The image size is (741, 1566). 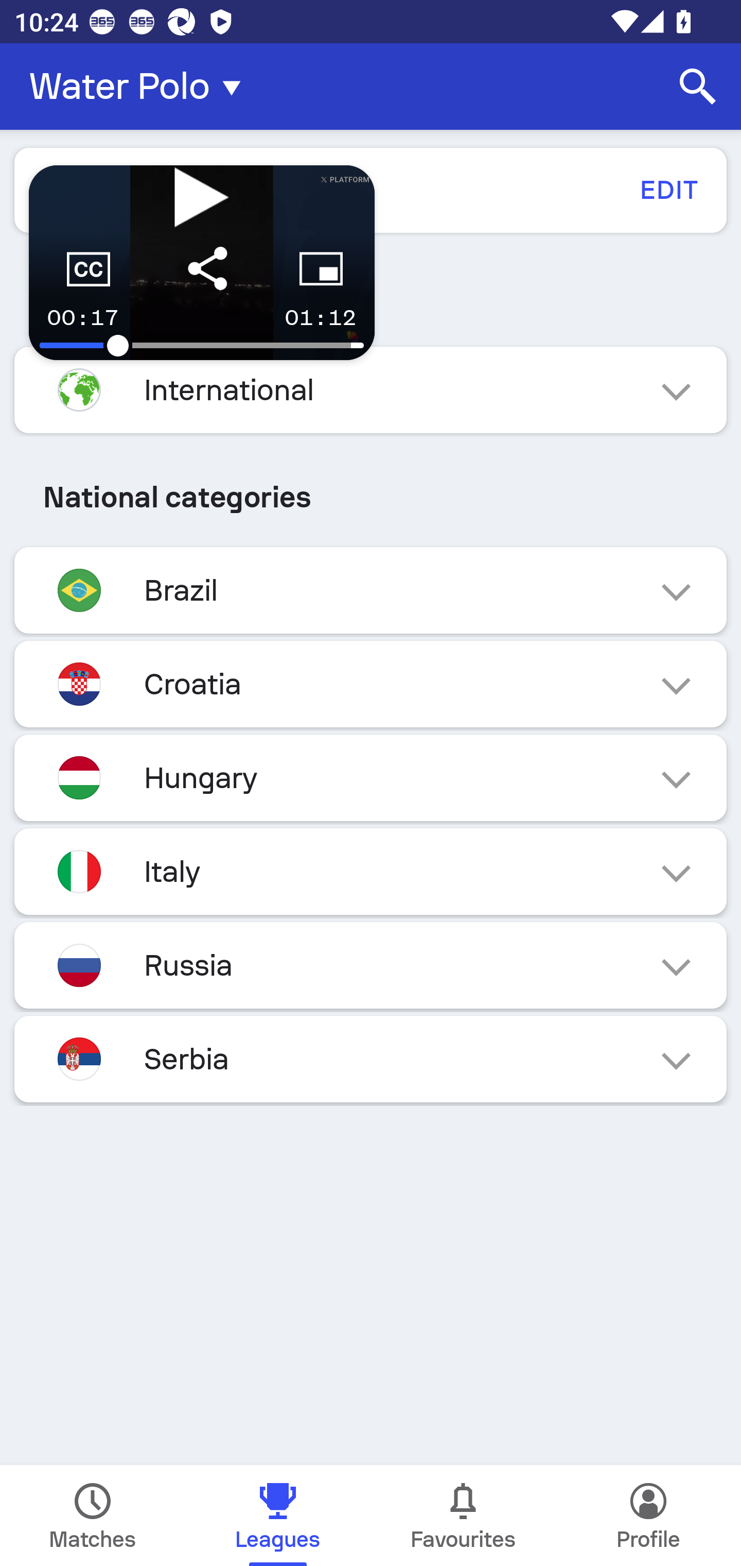 What do you see at coordinates (370, 590) in the screenshot?
I see `Brazil` at bounding box center [370, 590].